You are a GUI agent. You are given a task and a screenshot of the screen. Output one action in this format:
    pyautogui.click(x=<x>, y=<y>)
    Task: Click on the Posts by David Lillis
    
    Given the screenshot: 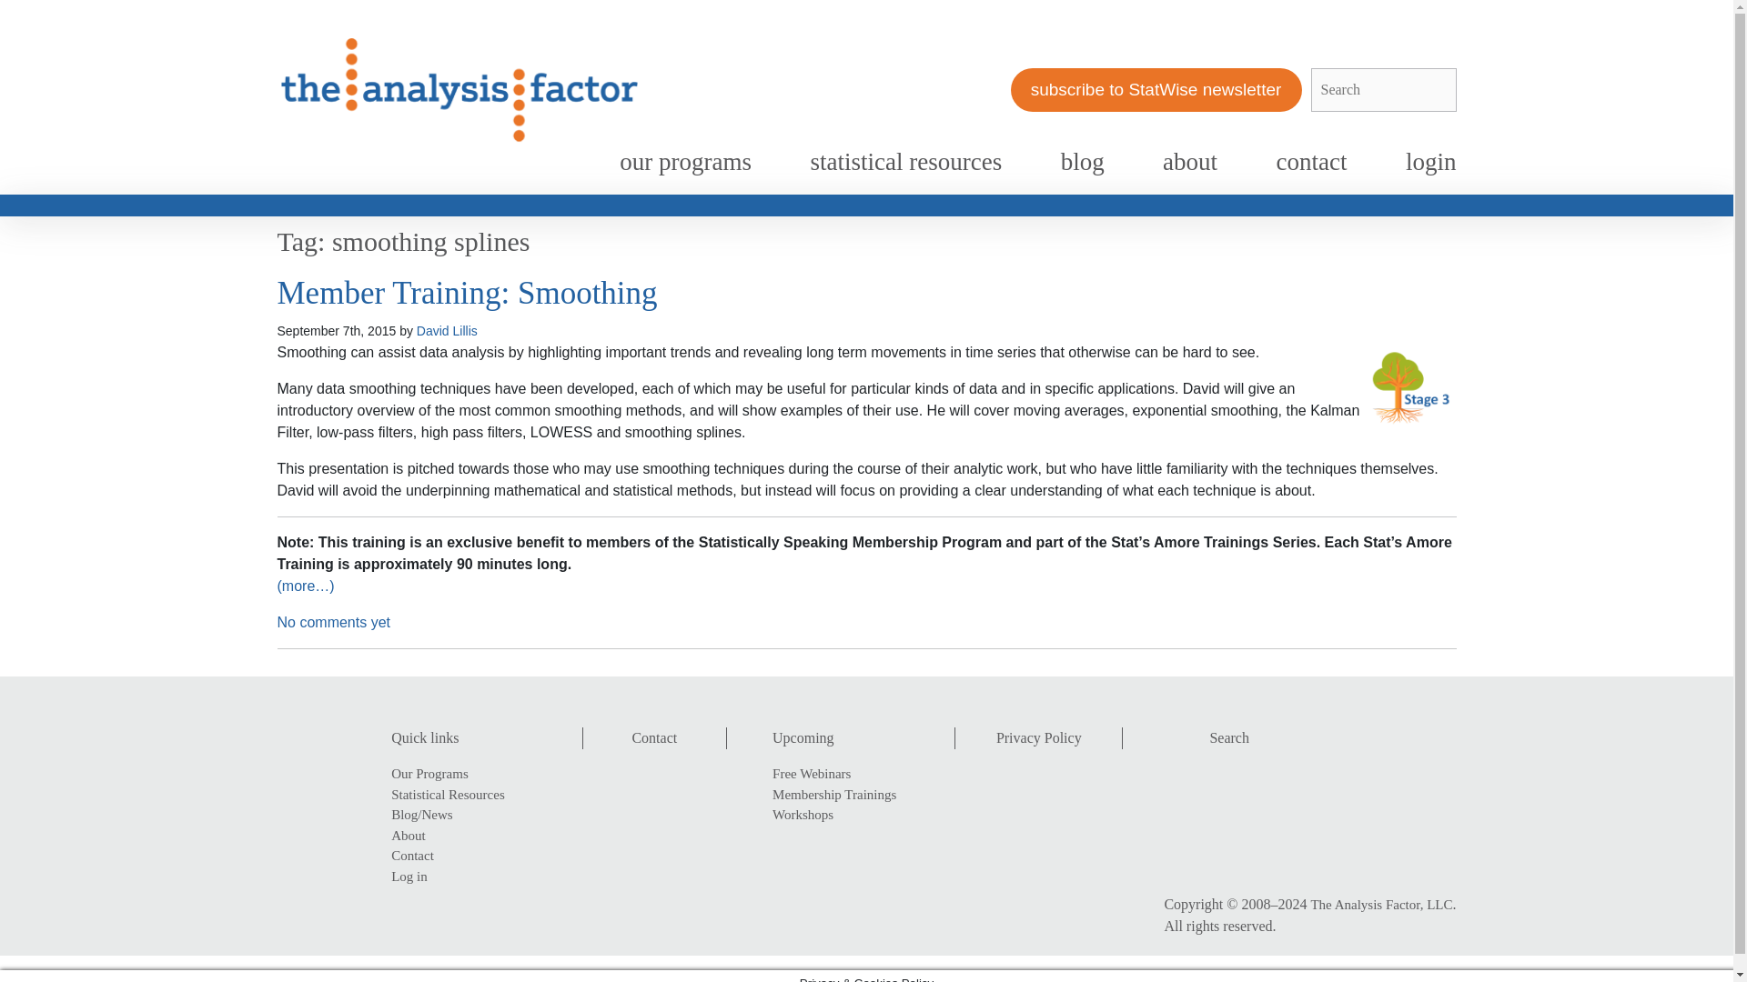 What is the action you would take?
    pyautogui.click(x=447, y=331)
    